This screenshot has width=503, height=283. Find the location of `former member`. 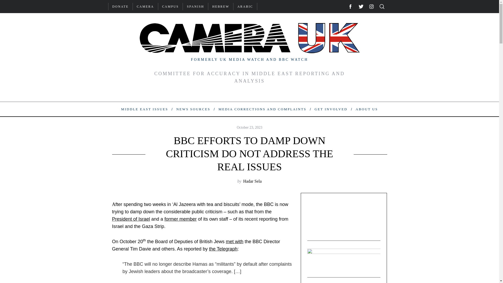

former member is located at coordinates (180, 219).